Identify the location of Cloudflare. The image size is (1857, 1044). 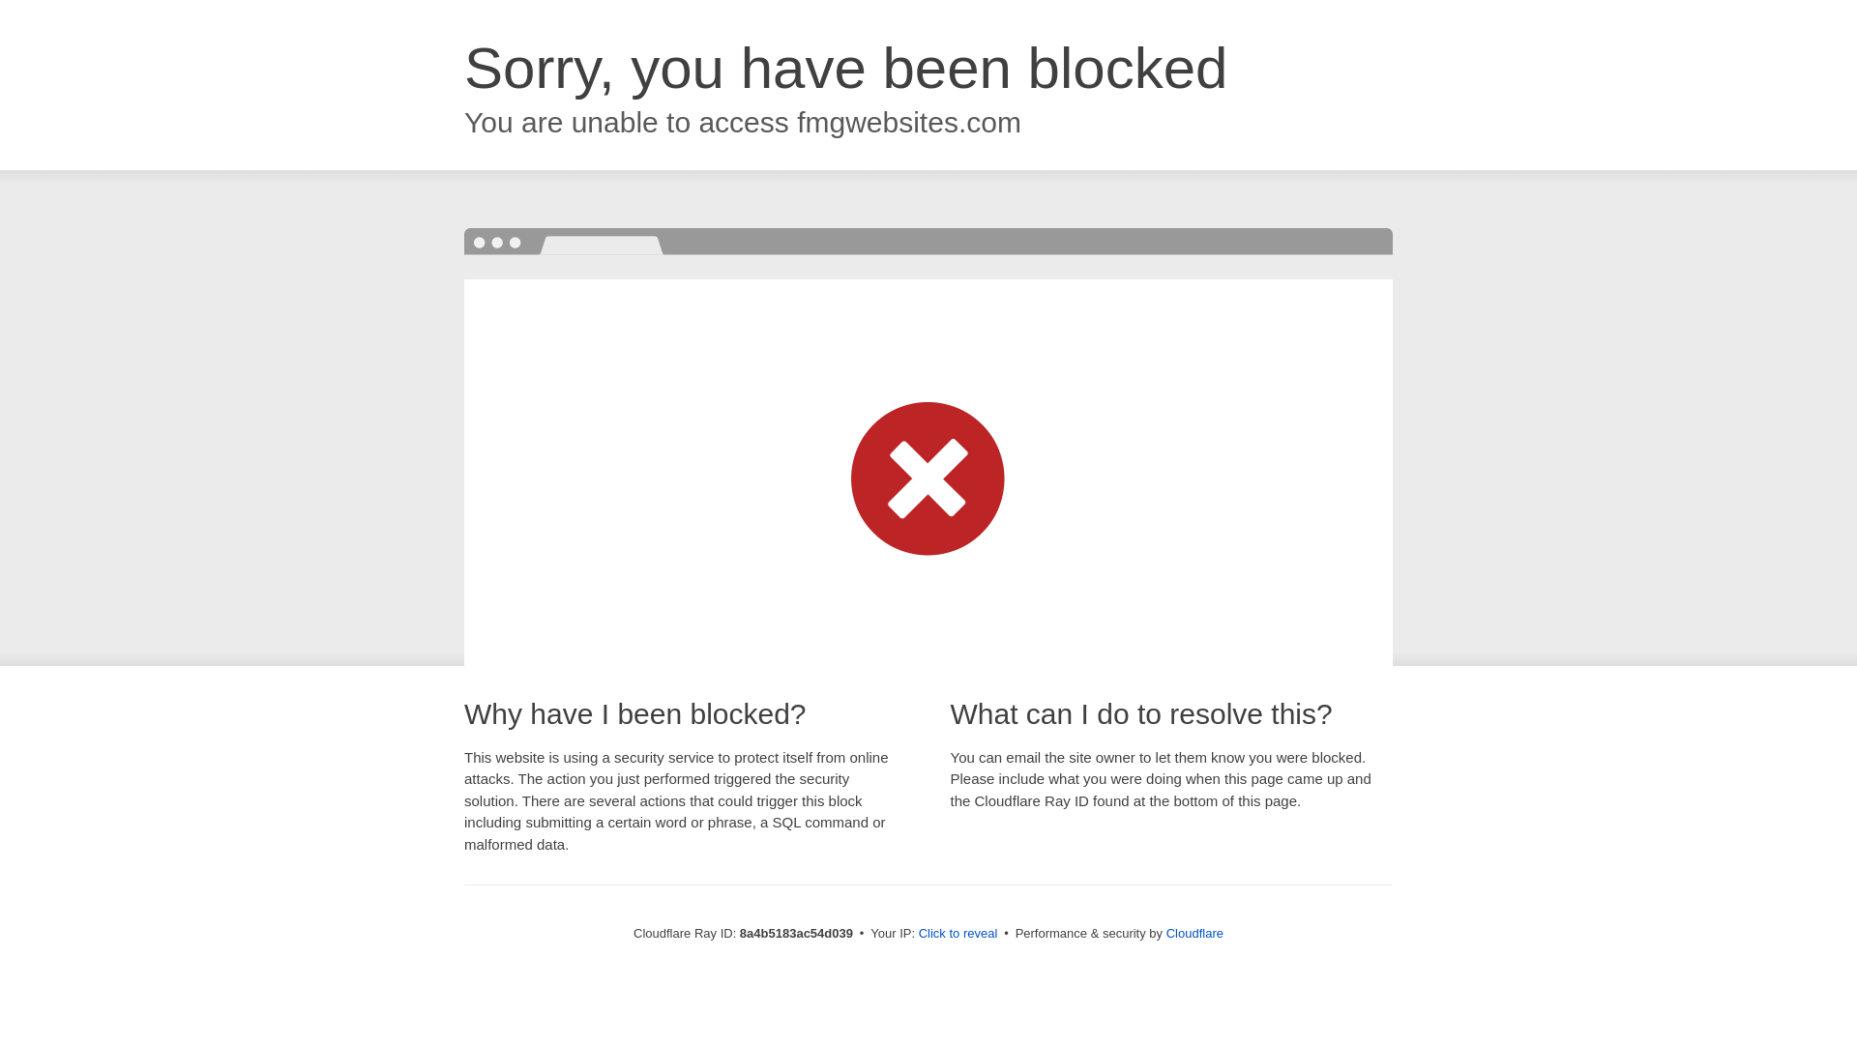
(1194, 933).